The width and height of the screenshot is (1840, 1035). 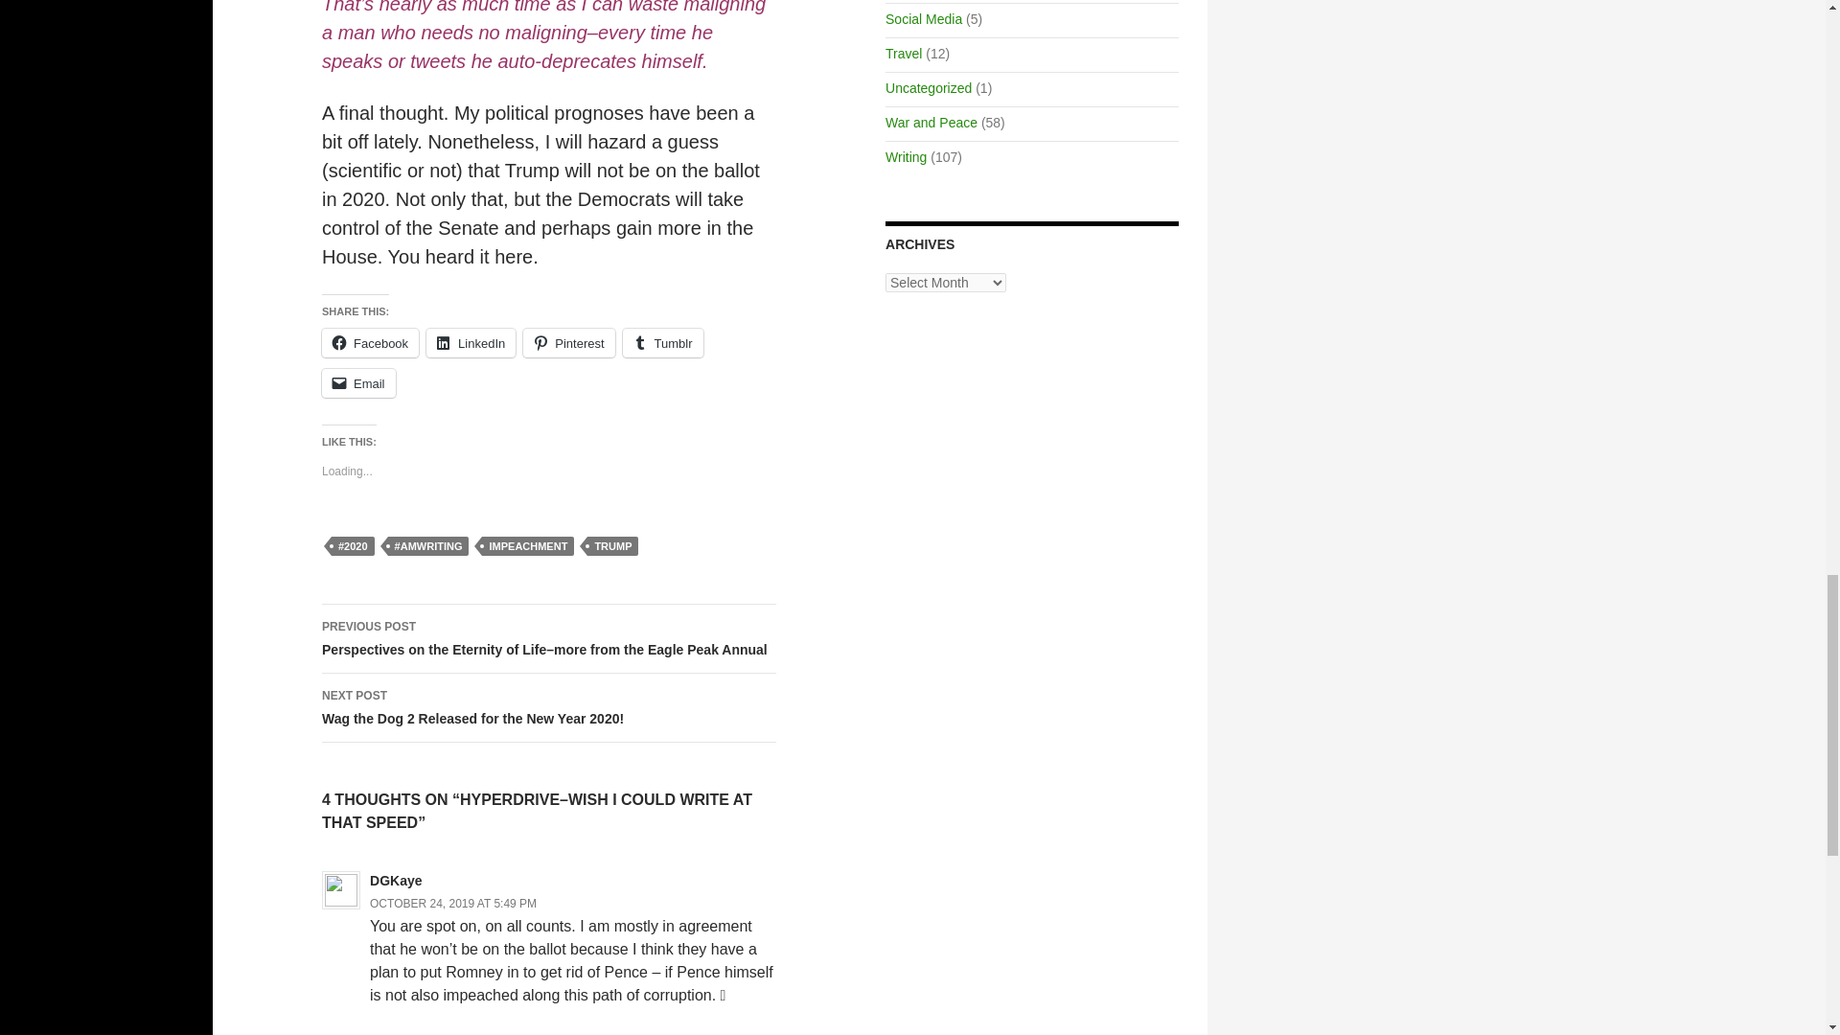 I want to click on Pinterest, so click(x=568, y=343).